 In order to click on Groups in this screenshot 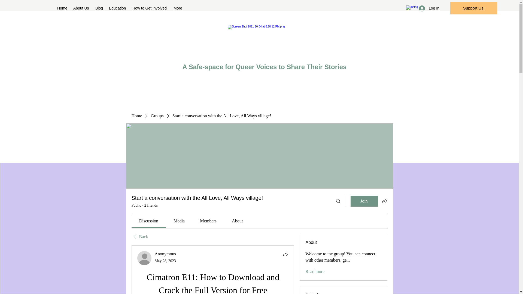, I will do `click(157, 116)`.